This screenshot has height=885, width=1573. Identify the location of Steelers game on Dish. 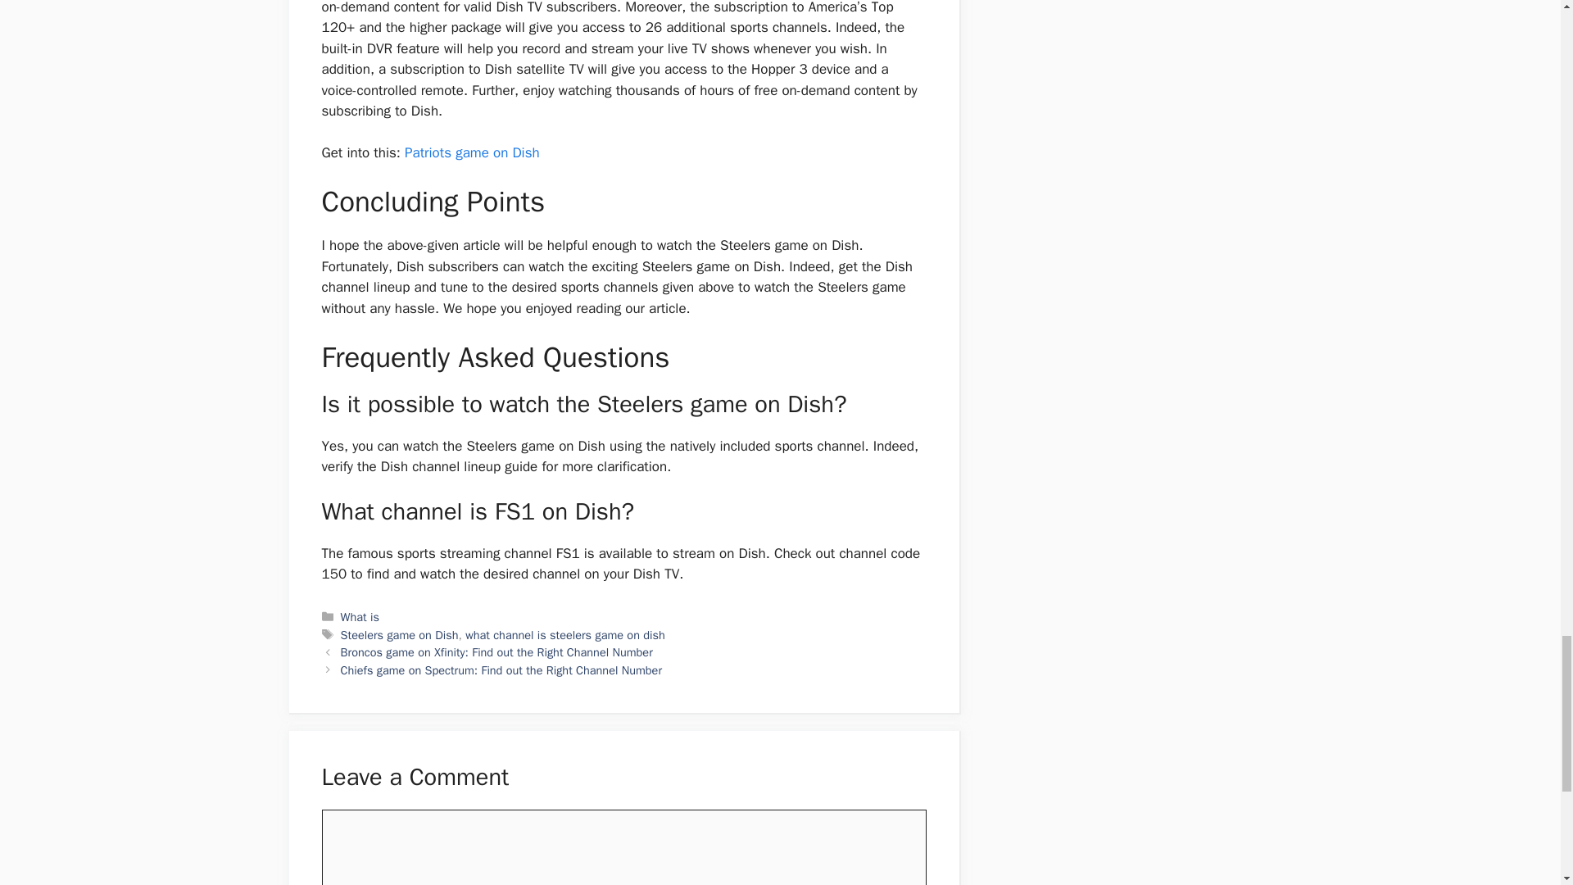
(400, 634).